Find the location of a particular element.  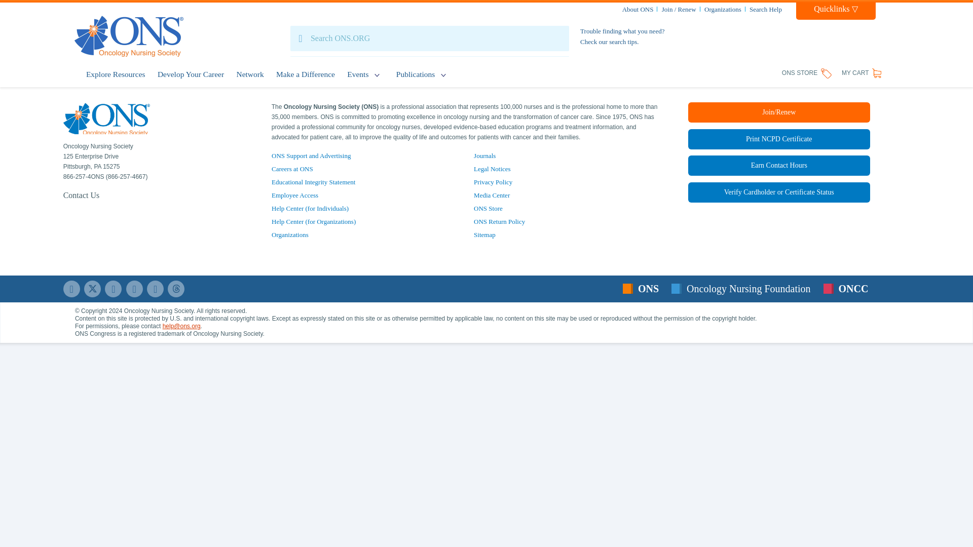

Licensing Opportunities is located at coordinates (290, 234).